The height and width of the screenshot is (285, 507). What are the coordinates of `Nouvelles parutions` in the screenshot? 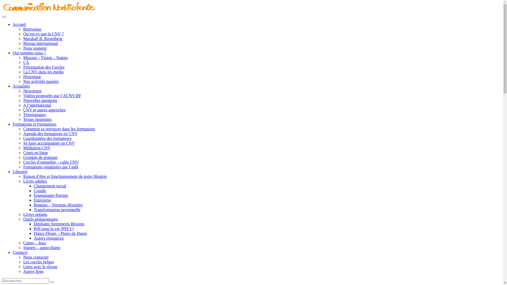 It's located at (40, 100).